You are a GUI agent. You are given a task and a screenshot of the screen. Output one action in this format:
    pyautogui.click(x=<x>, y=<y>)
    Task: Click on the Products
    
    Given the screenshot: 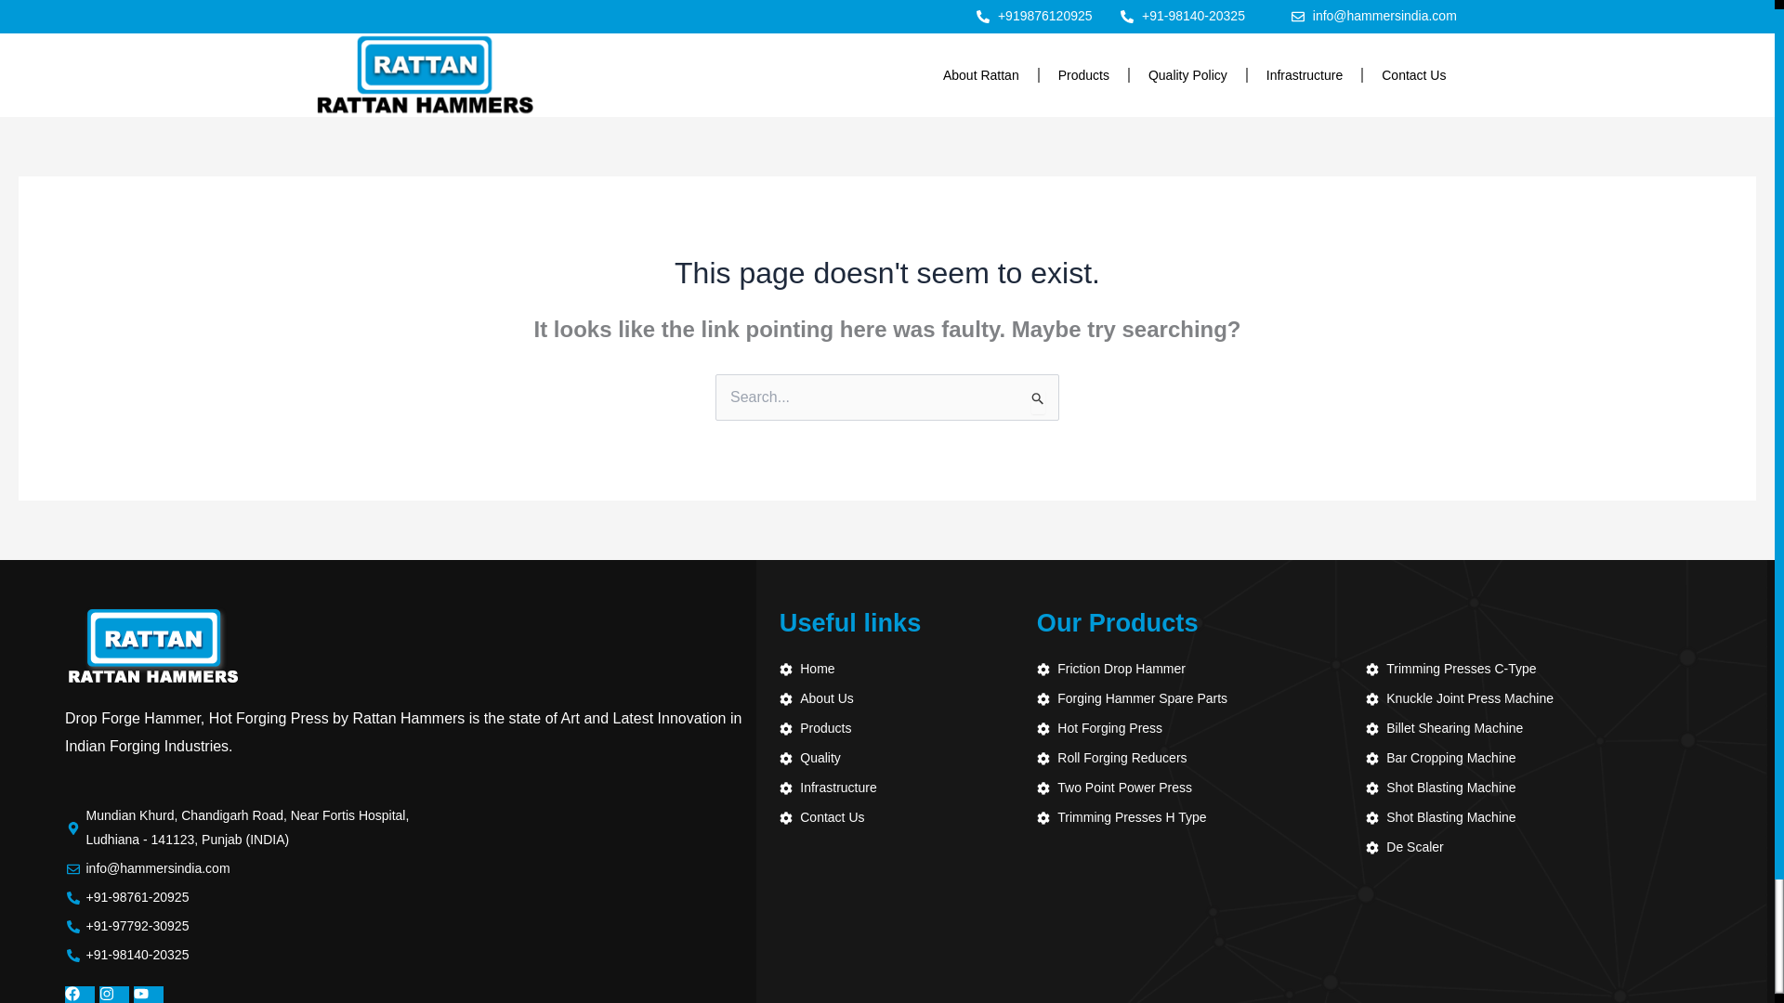 What is the action you would take?
    pyautogui.click(x=1083, y=74)
    